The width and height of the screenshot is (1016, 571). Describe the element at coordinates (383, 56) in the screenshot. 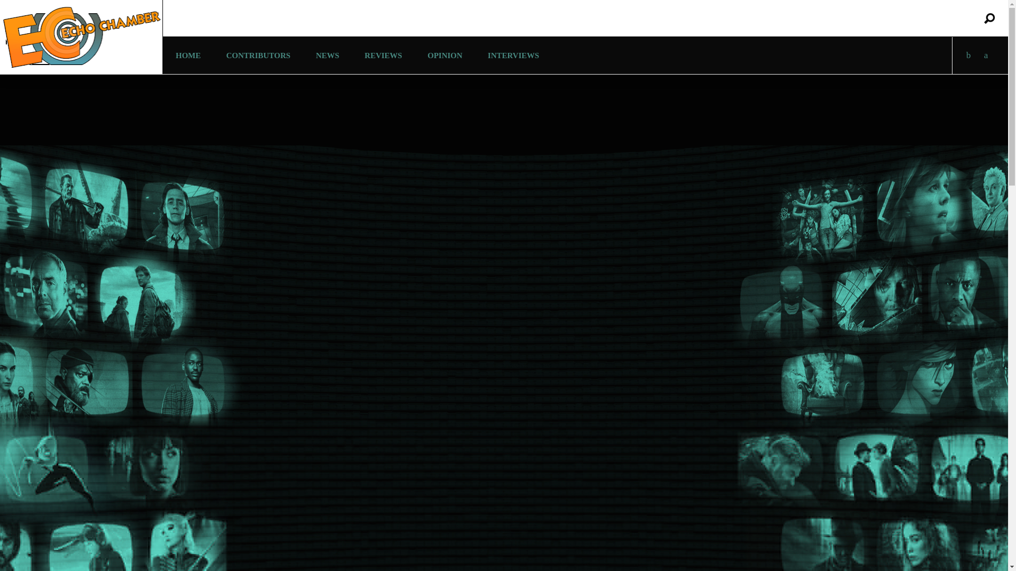

I see `REVIEWS` at that location.